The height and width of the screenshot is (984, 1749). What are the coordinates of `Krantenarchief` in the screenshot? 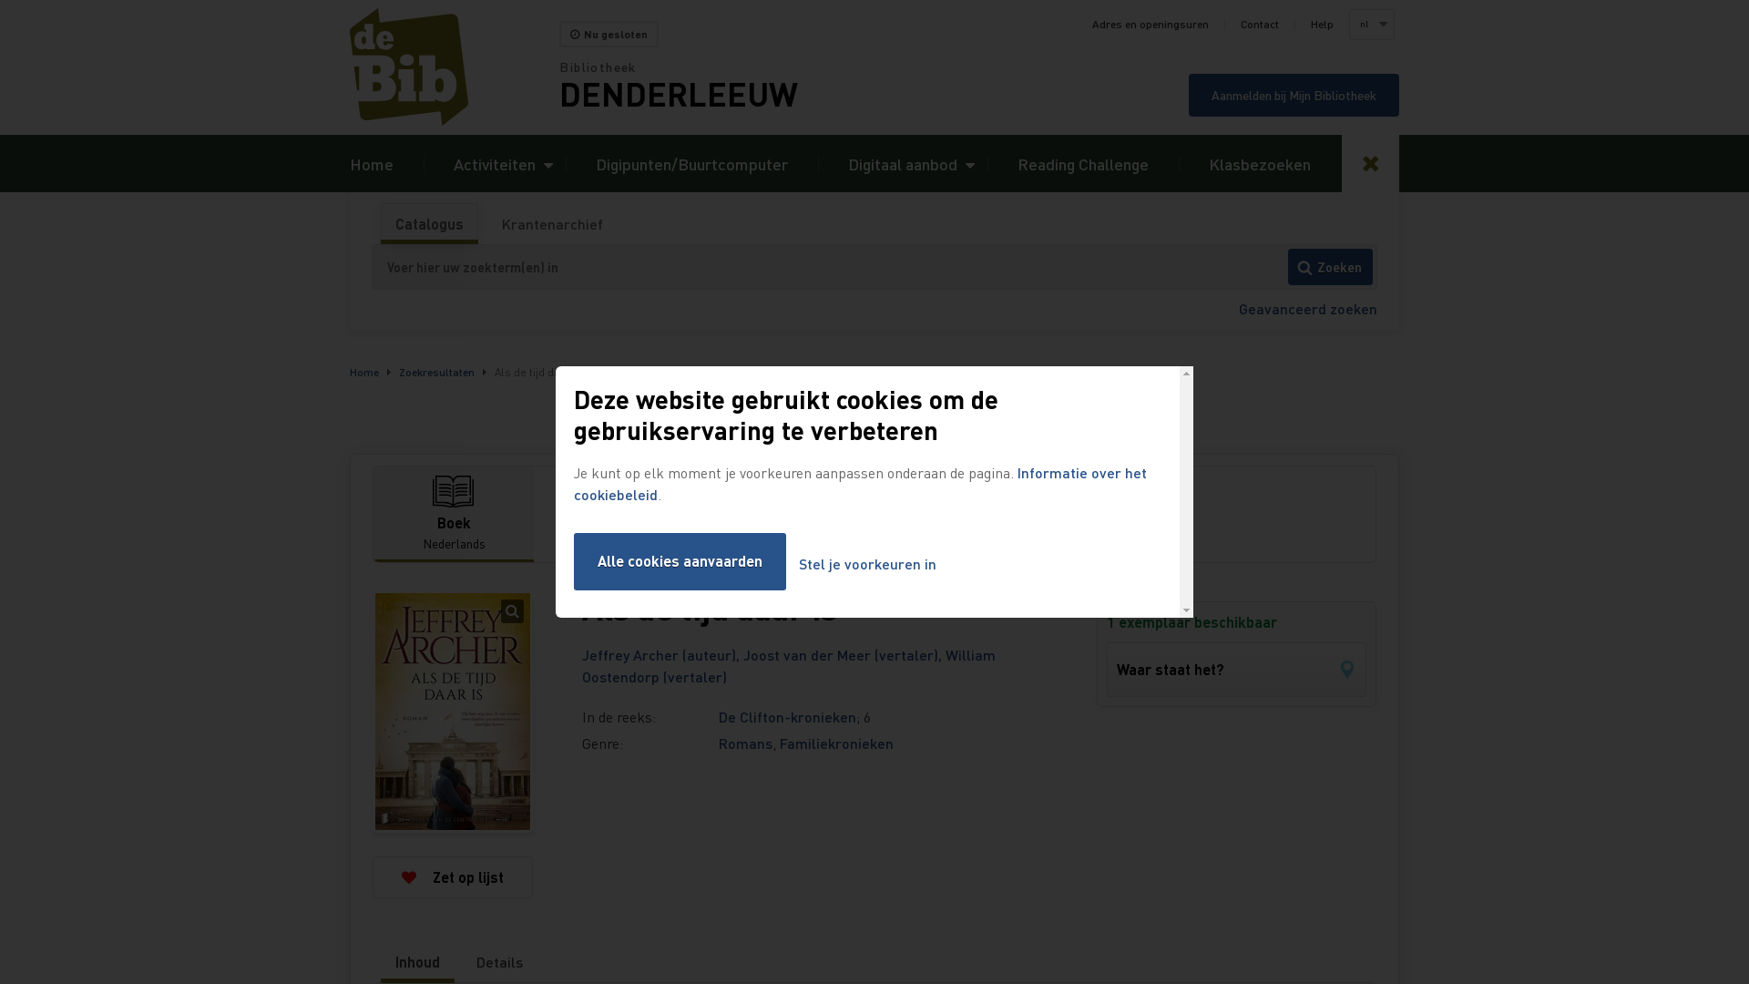 It's located at (552, 224).